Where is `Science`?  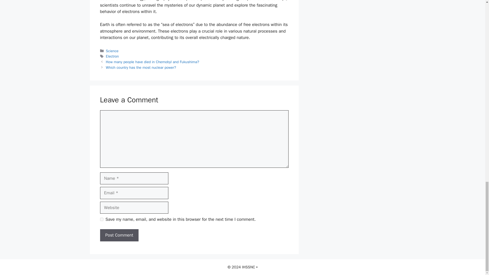
Science is located at coordinates (112, 51).